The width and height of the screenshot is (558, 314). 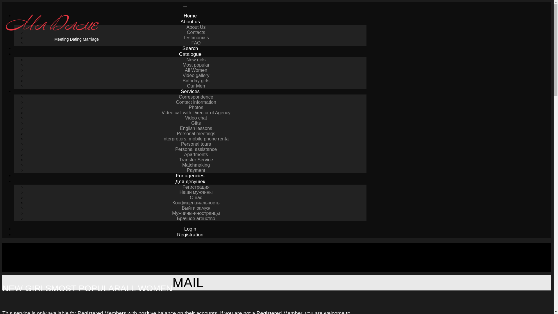 I want to click on Matchmaking, so click(x=196, y=165).